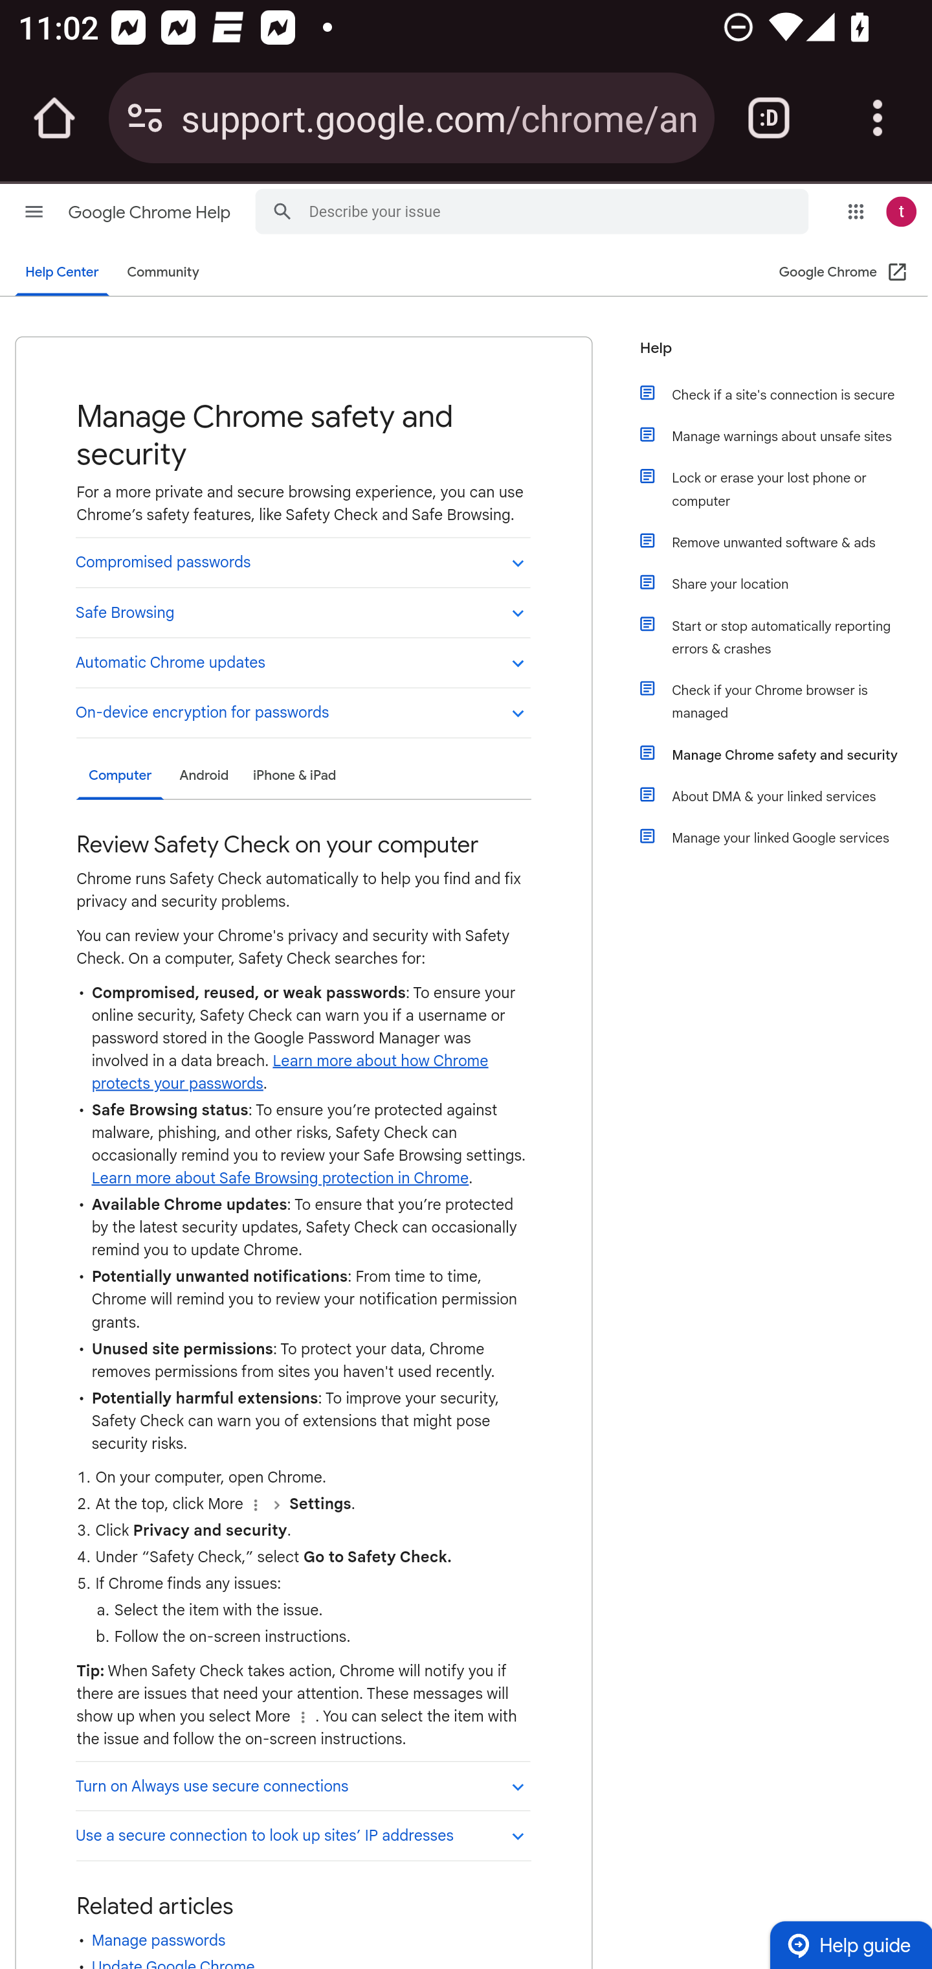  What do you see at coordinates (786, 701) in the screenshot?
I see `Check if your Chrome browser is managed` at bounding box center [786, 701].